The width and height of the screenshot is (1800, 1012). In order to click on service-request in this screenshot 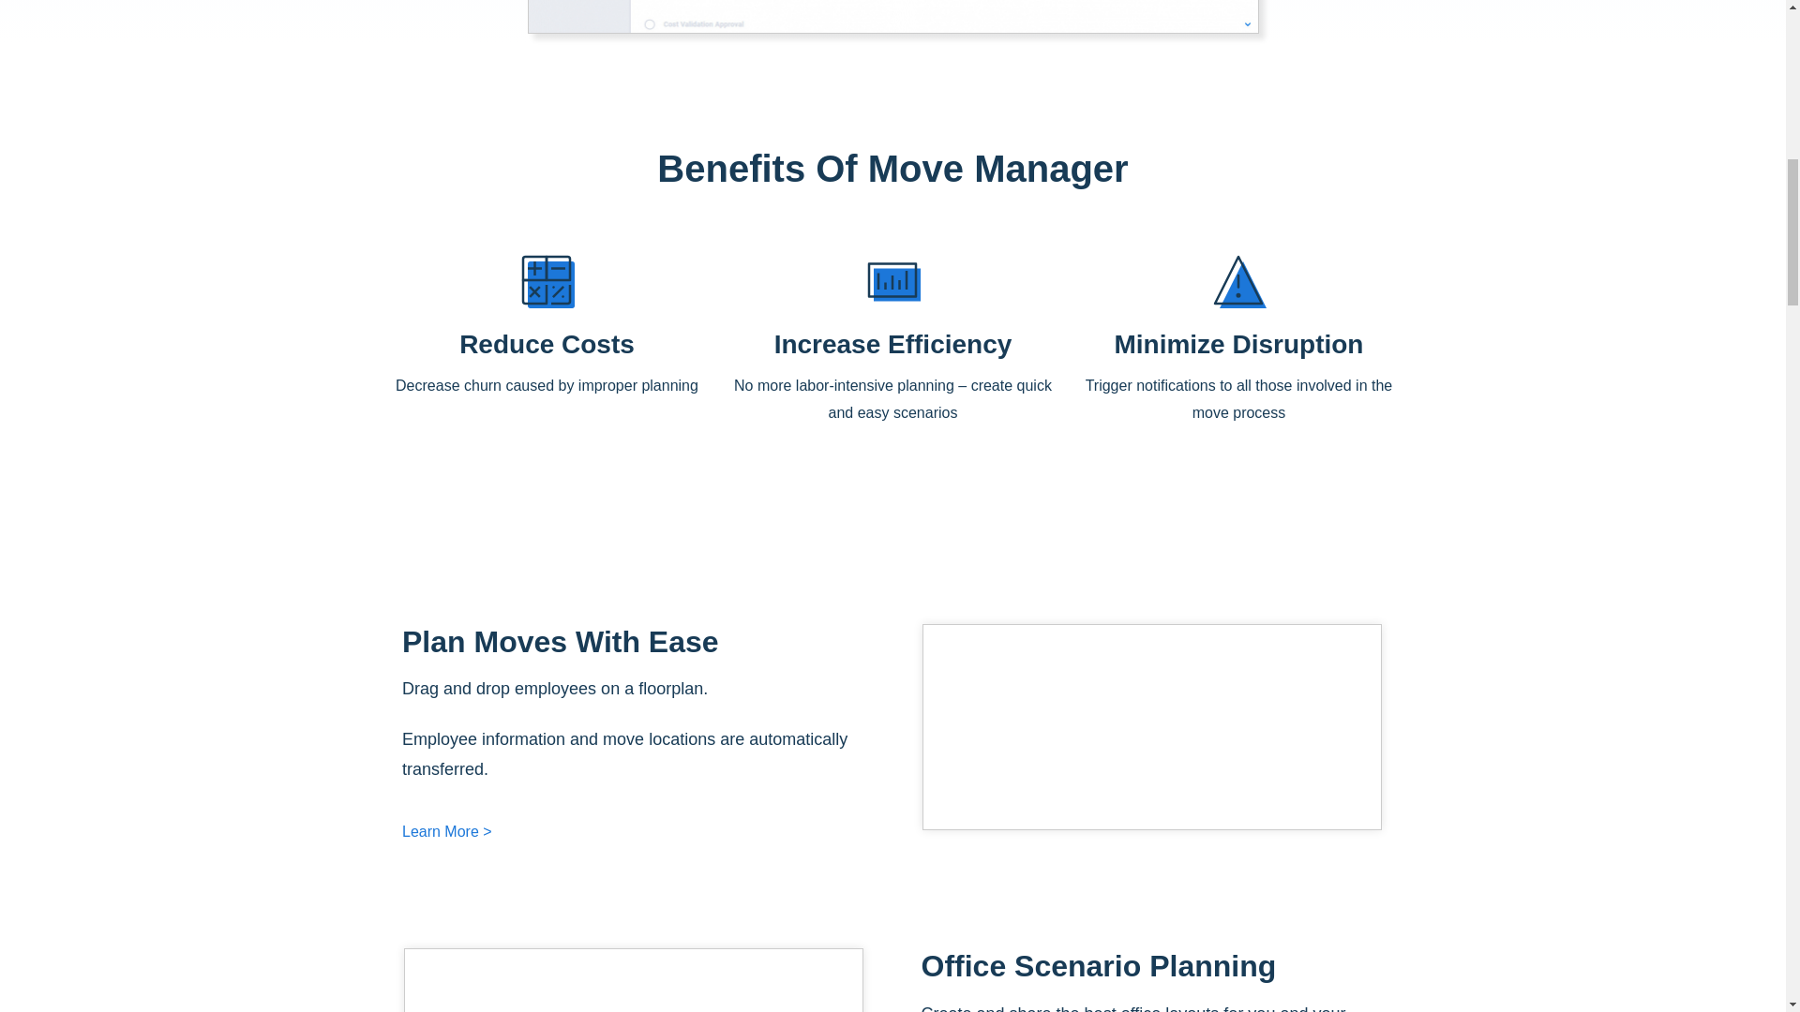, I will do `click(892, 17)`.